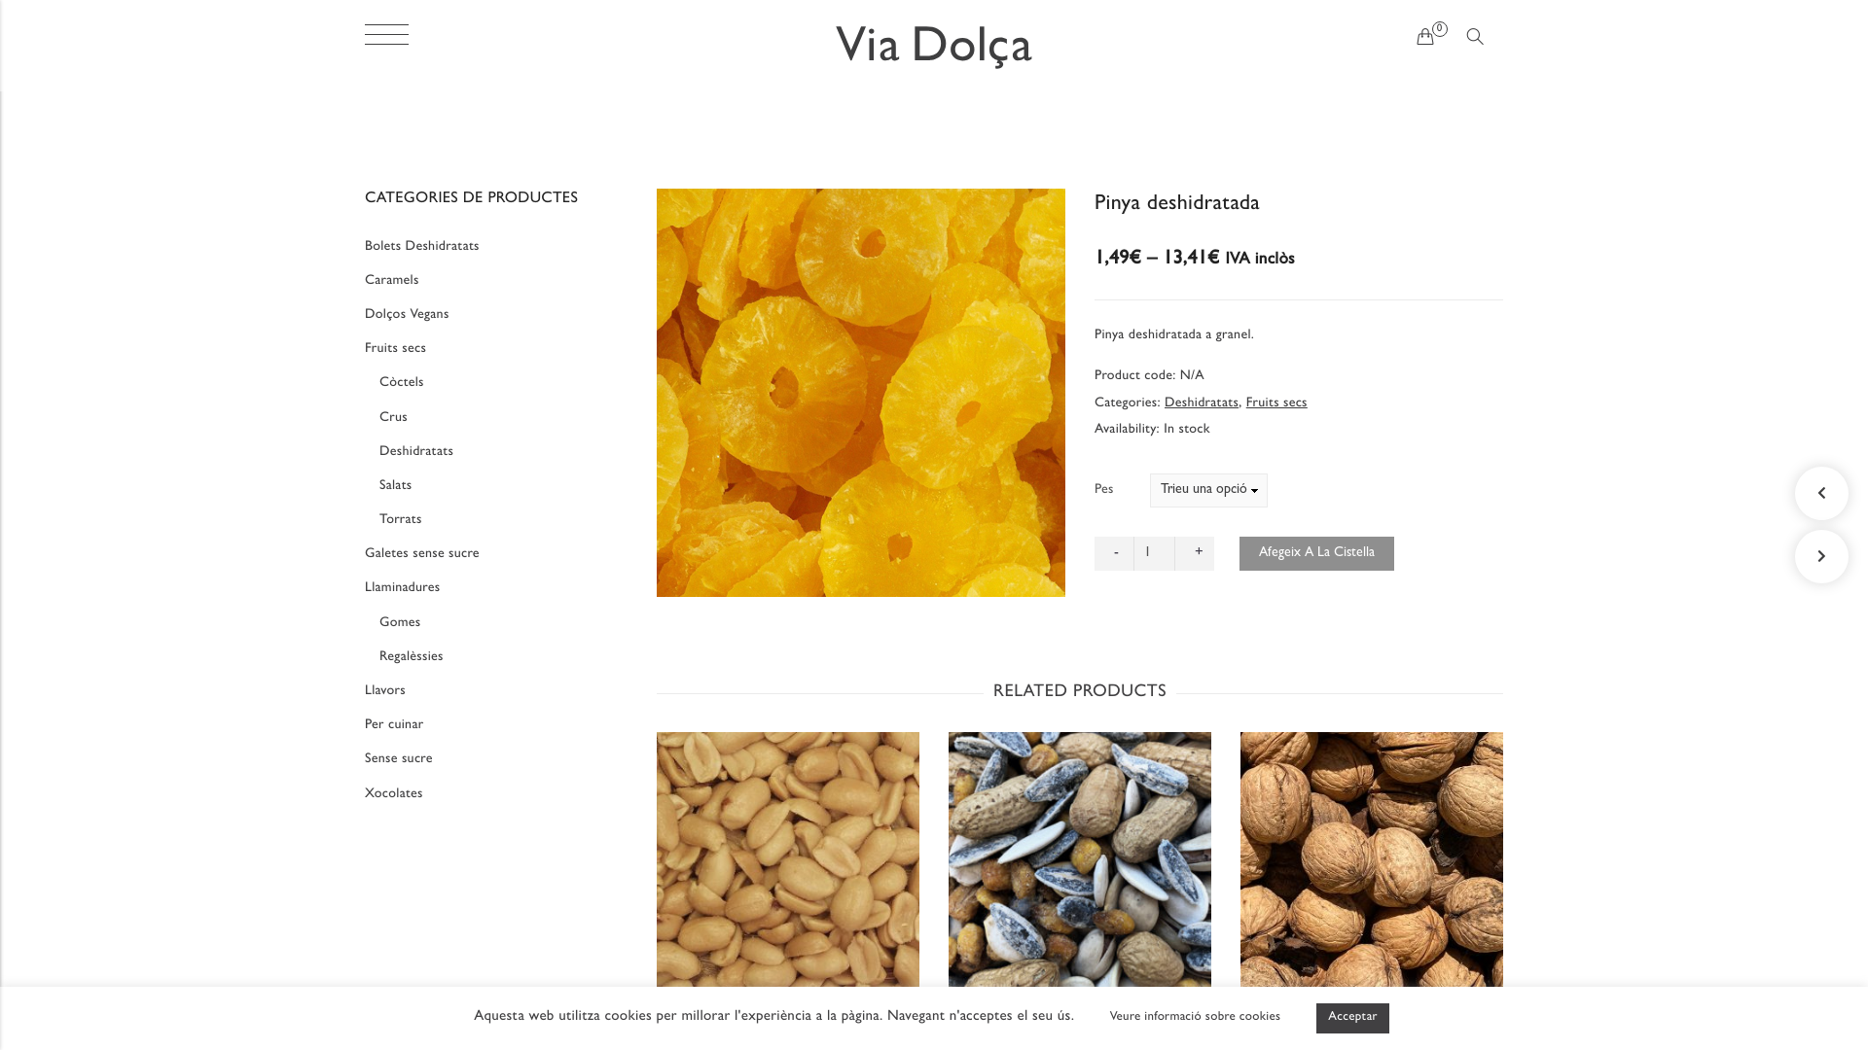  Describe the element at coordinates (1195, 554) in the screenshot. I see `+` at that location.